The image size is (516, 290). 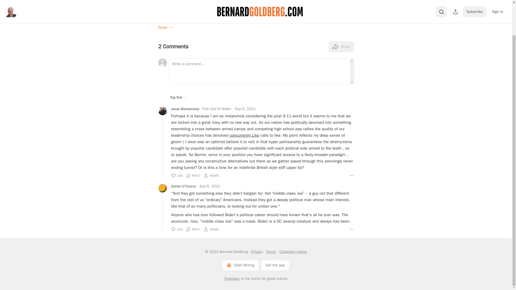 I want to click on Top first, so click(x=178, y=97).